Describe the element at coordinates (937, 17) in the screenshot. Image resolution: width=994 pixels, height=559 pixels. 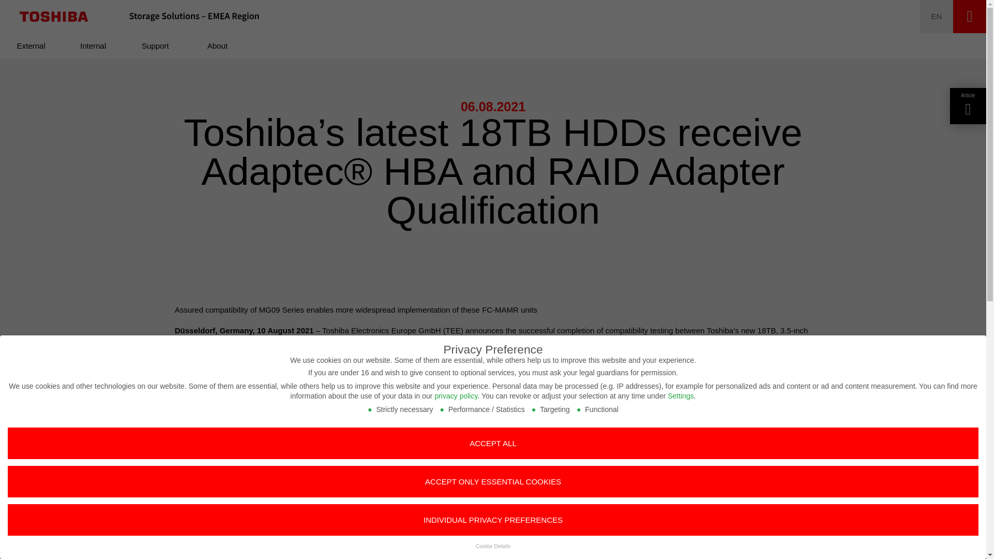
I see `English` at that location.